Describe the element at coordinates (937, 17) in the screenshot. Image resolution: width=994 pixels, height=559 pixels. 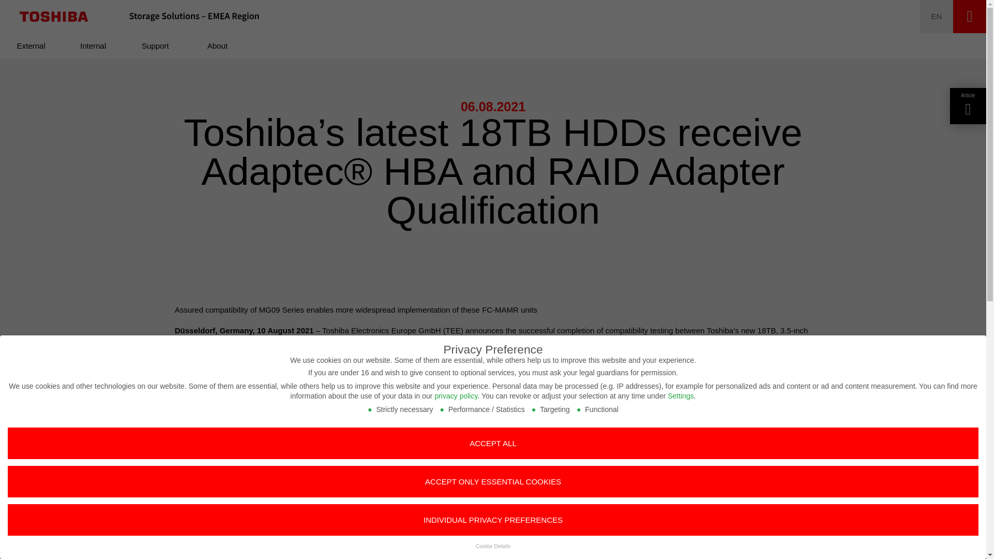
I see `English` at that location.